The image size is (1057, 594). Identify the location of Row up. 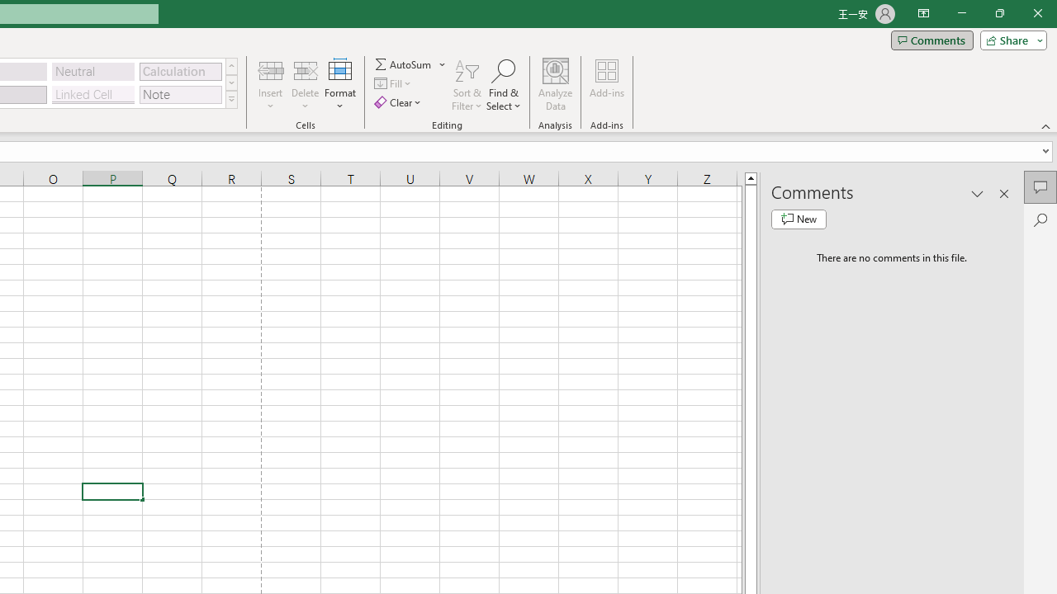
(231, 66).